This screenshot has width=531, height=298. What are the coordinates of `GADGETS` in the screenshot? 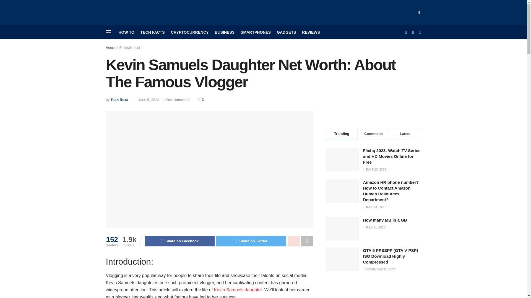 It's located at (286, 32).